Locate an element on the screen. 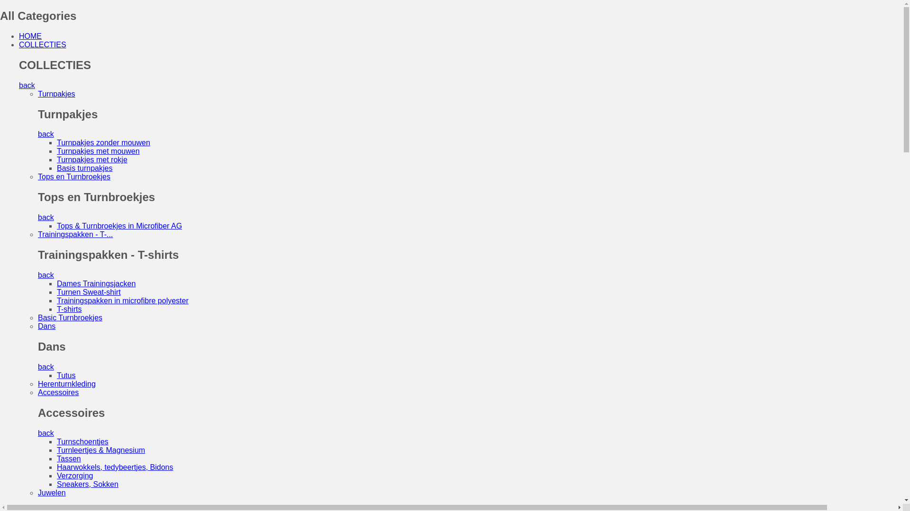 The width and height of the screenshot is (910, 511). Turnpakjes met rokje is located at coordinates (92, 160).